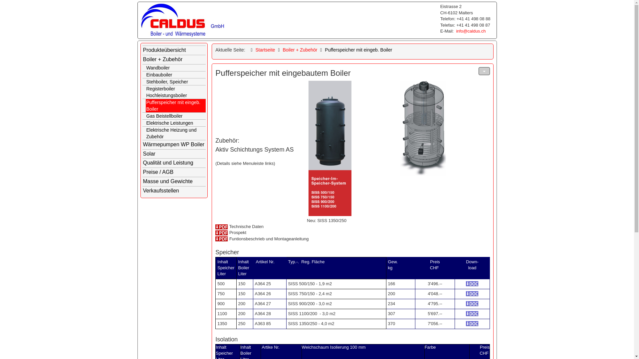 This screenshot has height=359, width=639. I want to click on Verkaufsstellen, so click(174, 191).